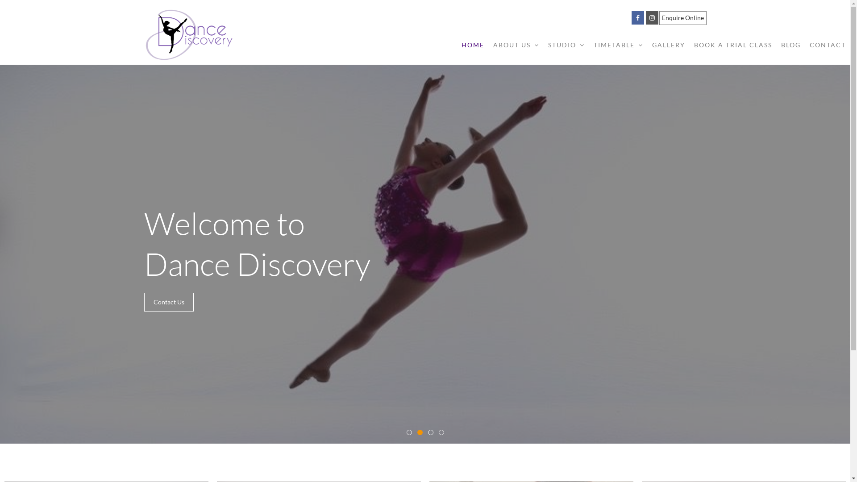 The image size is (857, 482). What do you see at coordinates (169, 302) in the screenshot?
I see `Contact Us` at bounding box center [169, 302].